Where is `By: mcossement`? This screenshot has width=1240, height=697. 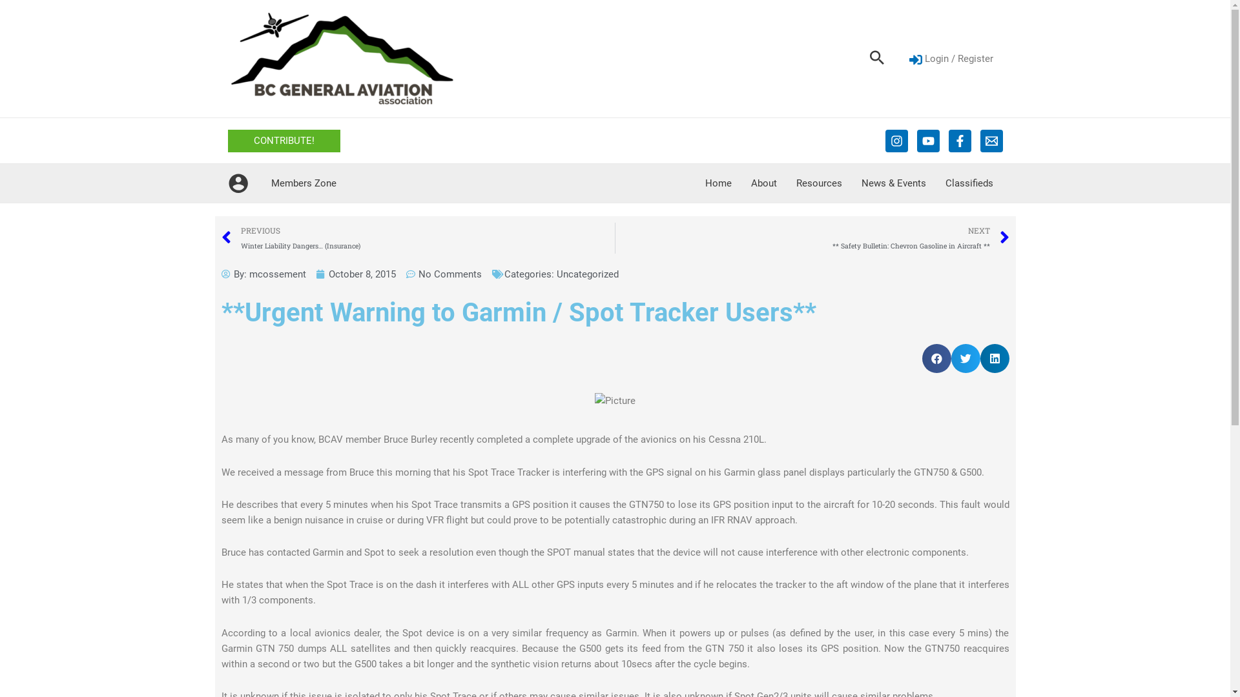 By: mcossement is located at coordinates (263, 274).